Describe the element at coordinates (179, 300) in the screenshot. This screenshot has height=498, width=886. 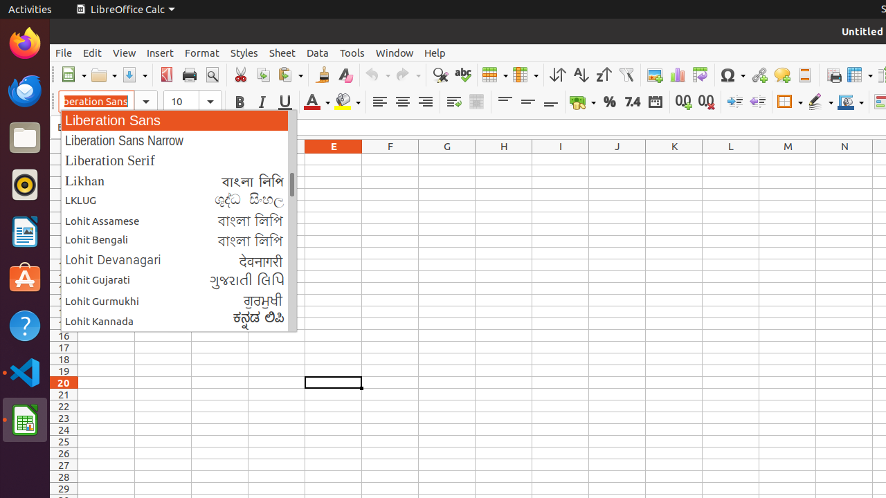
I see `Lohit Gurmukhi` at that location.